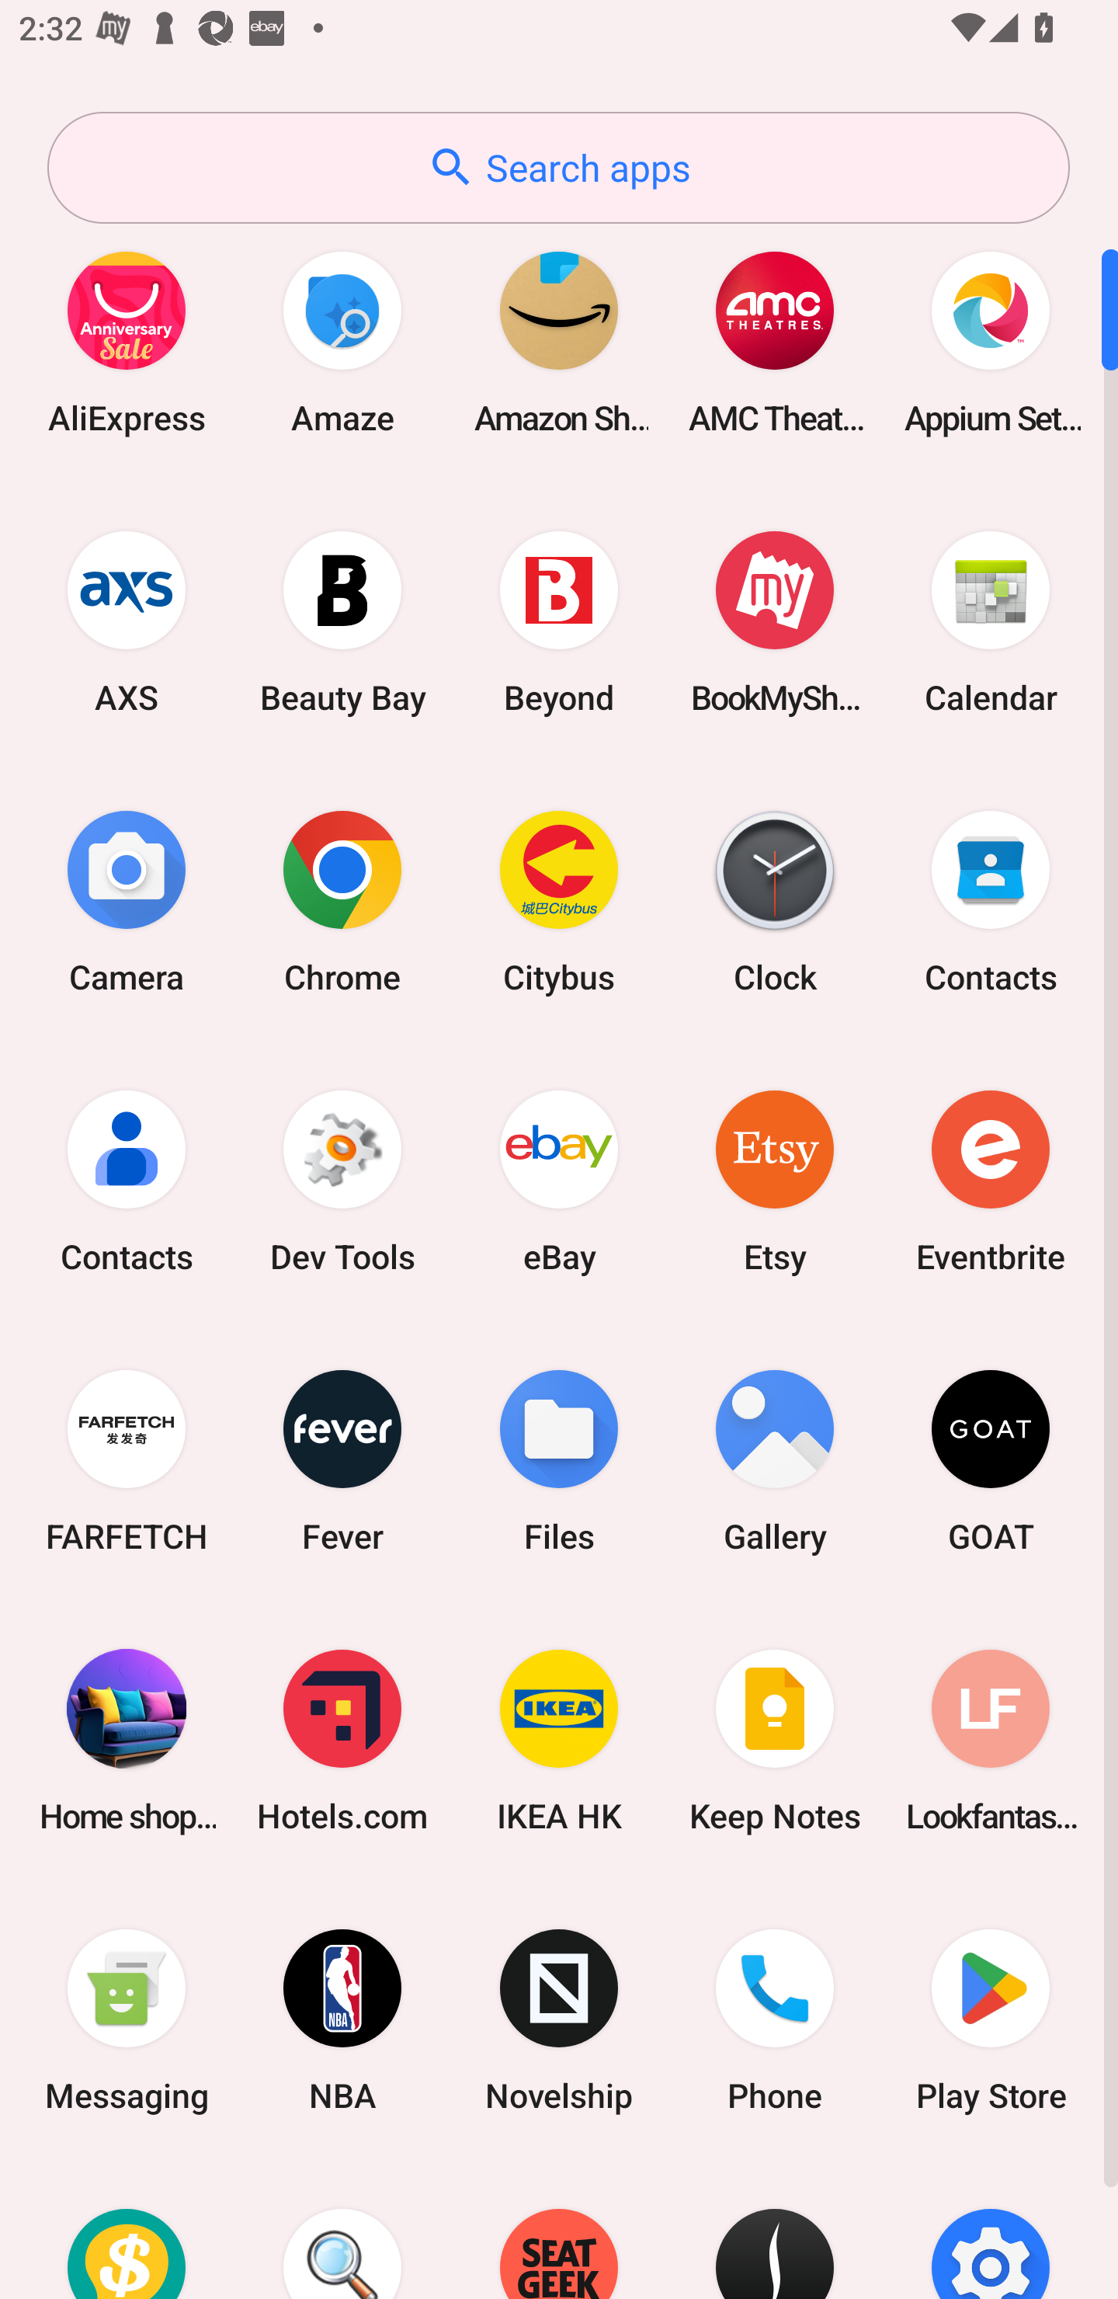 The height and width of the screenshot is (2299, 1118). What do you see at coordinates (127, 901) in the screenshot?
I see `Camera` at bounding box center [127, 901].